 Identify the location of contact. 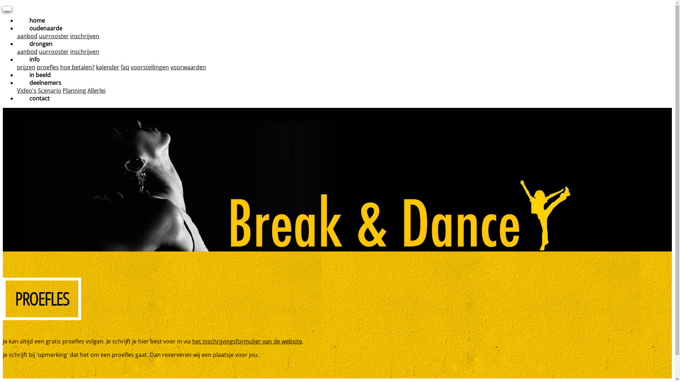
(40, 98).